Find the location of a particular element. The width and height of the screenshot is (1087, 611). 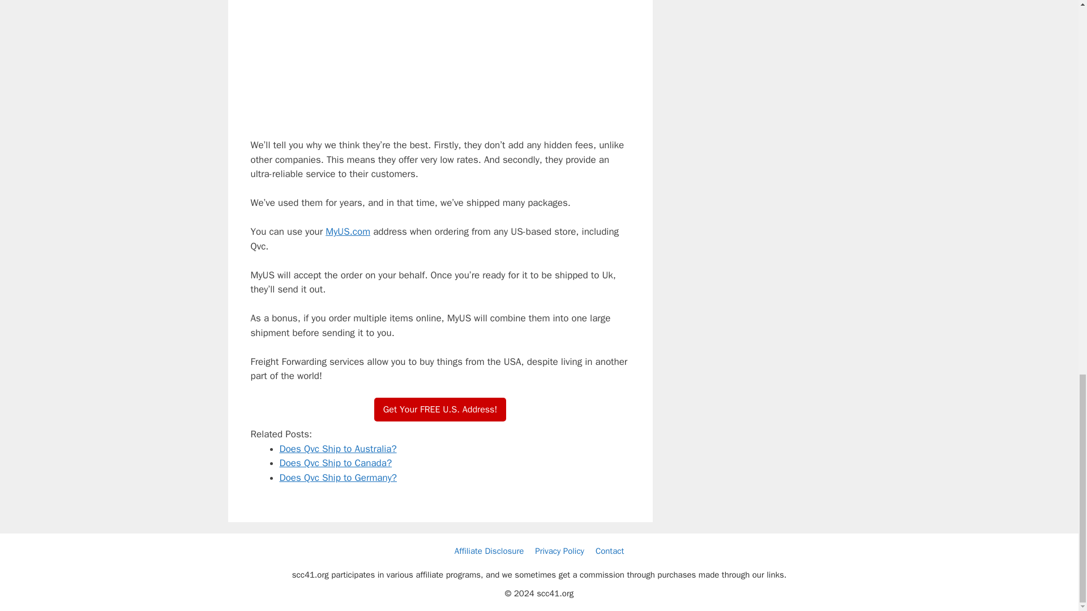

Privacy Policy is located at coordinates (559, 551).